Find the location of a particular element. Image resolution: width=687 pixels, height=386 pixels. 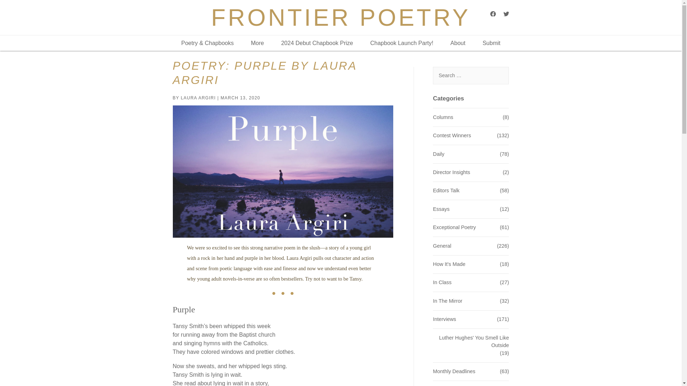

Luther Hughes' You Smell Like Outside is located at coordinates (471, 342).